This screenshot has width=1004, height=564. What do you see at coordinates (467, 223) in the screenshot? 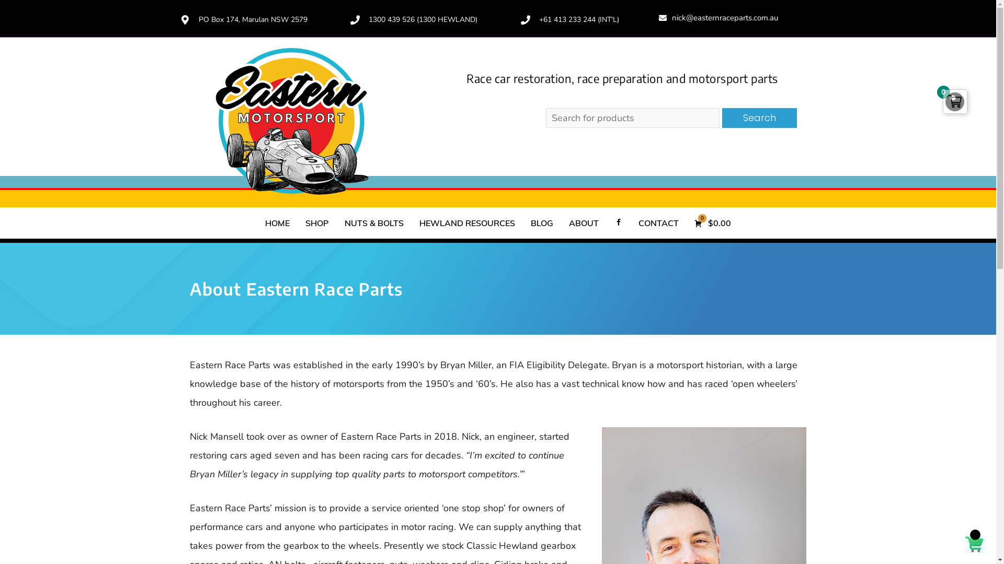
I see `HEWLAND RESOURCES` at bounding box center [467, 223].